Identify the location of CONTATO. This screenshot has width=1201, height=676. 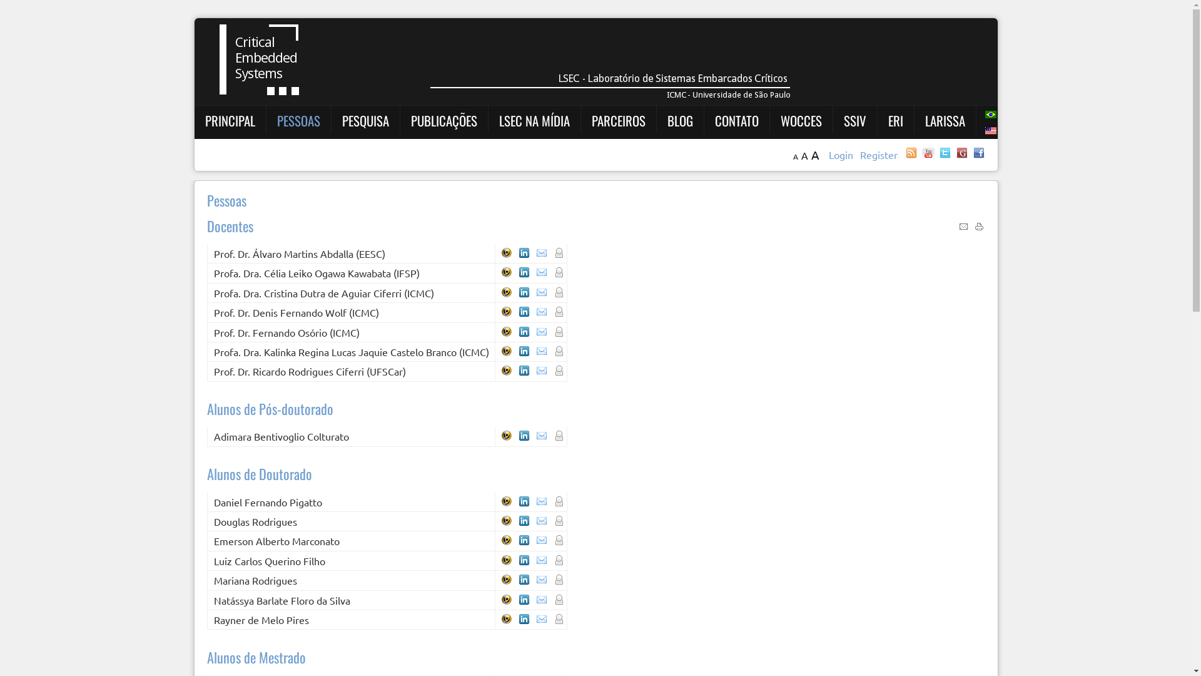
(736, 120).